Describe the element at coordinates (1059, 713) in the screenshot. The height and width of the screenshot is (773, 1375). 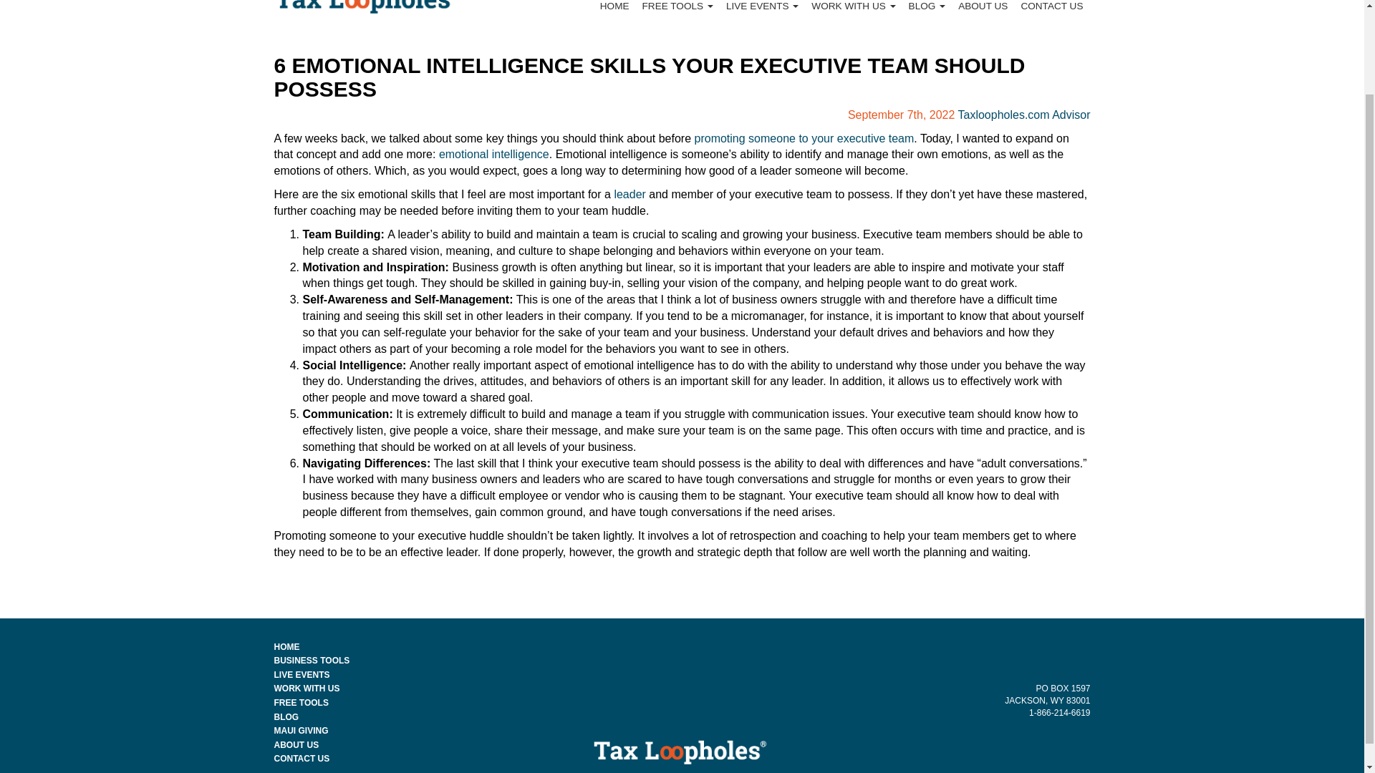
I see `1-866-214-6619` at that location.